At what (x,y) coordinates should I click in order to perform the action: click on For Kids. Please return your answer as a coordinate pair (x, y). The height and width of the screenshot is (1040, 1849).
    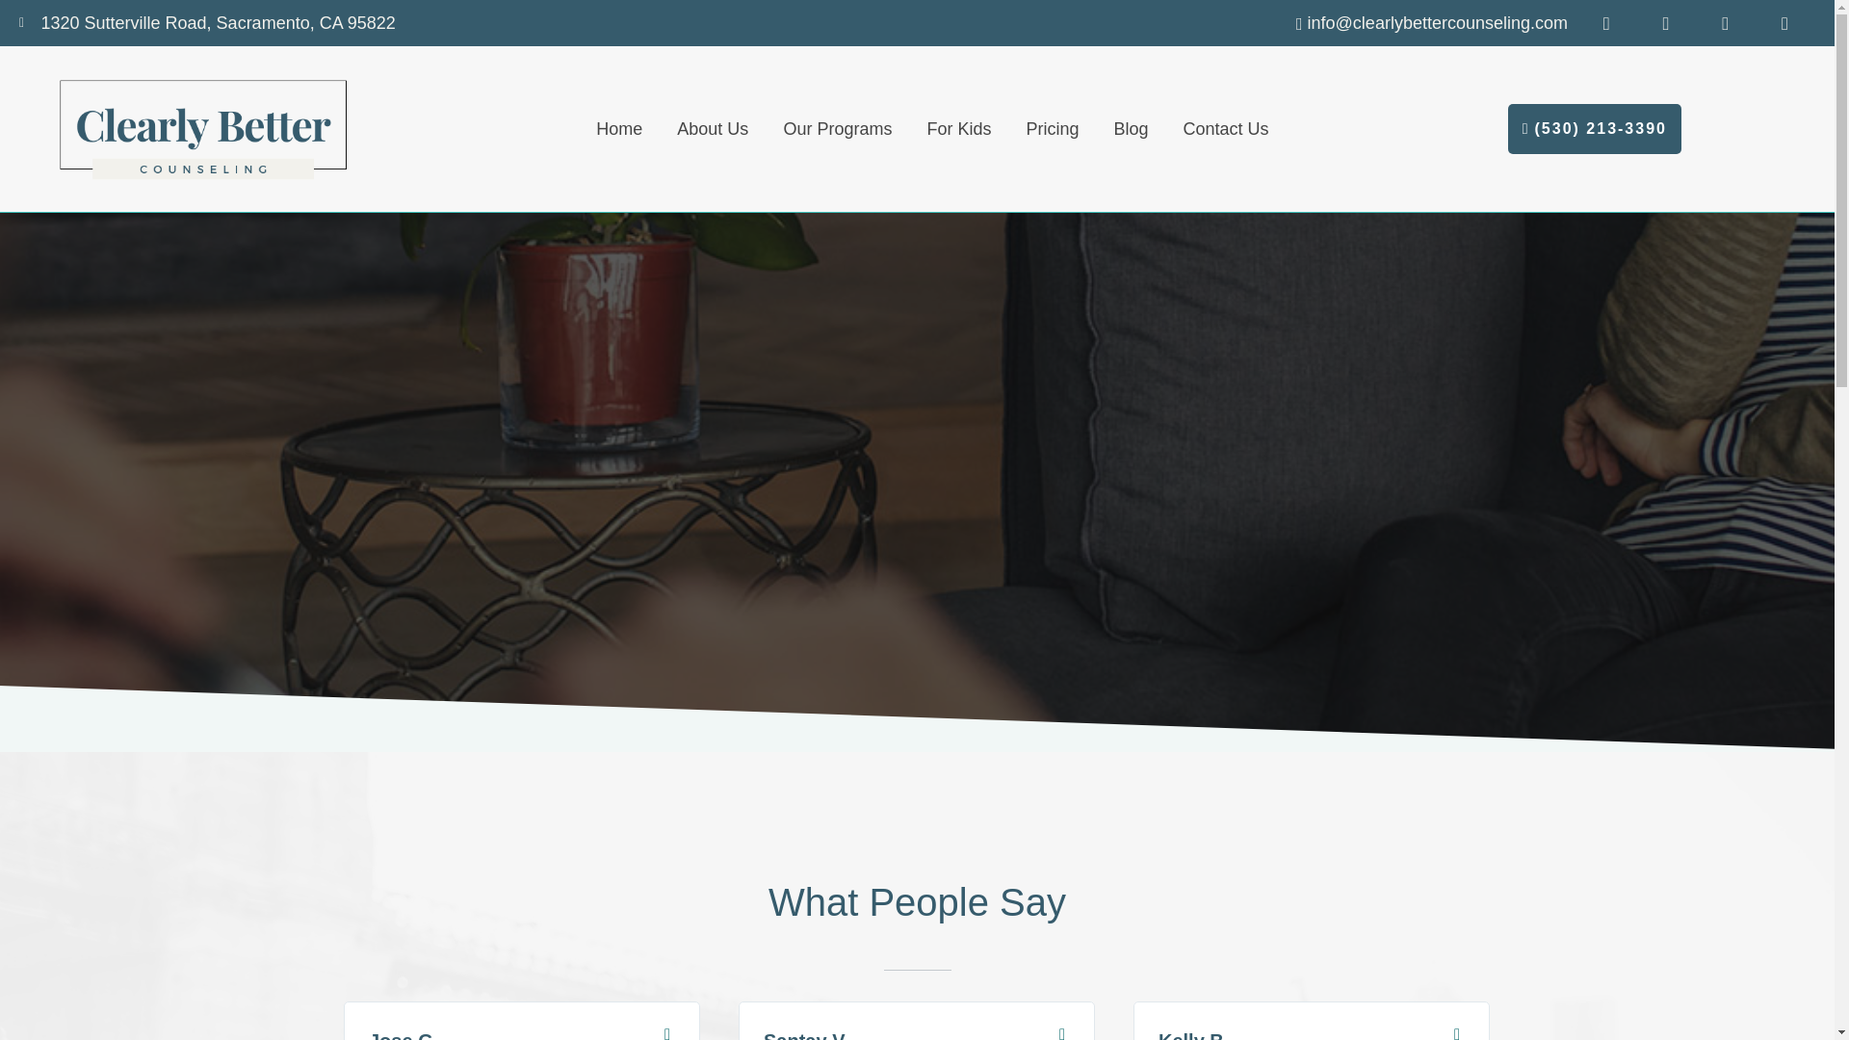
    Looking at the image, I should click on (958, 129).